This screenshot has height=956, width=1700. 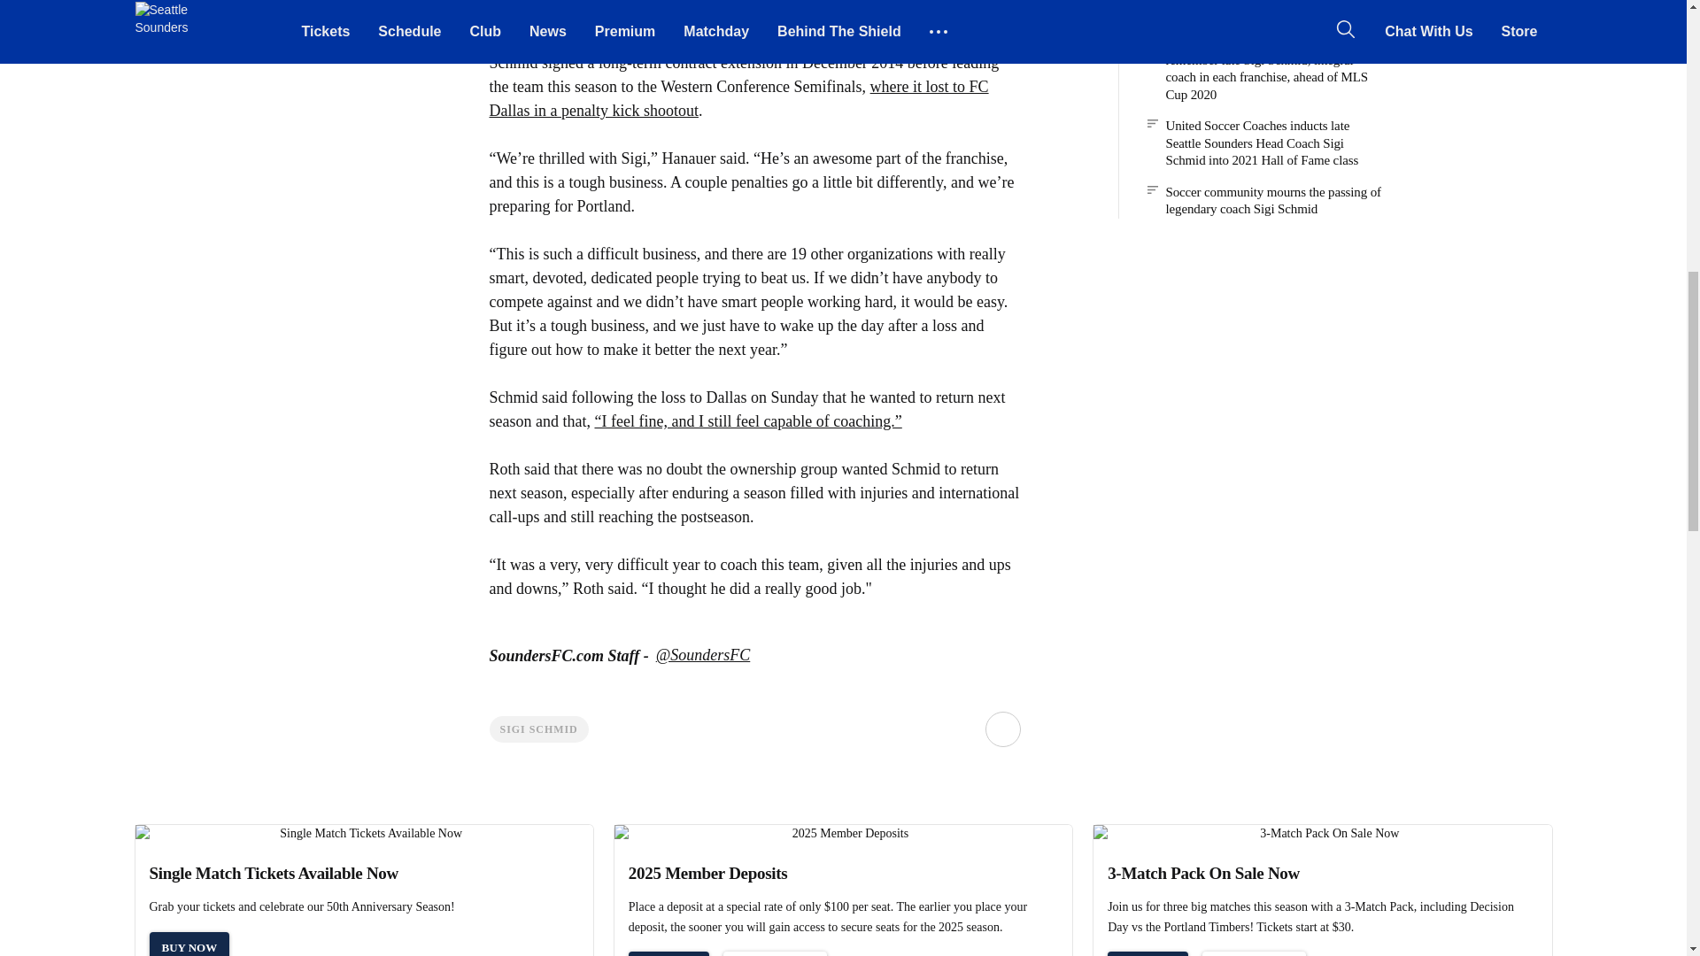 I want to click on Go to the Twitter profile, so click(x=703, y=656).